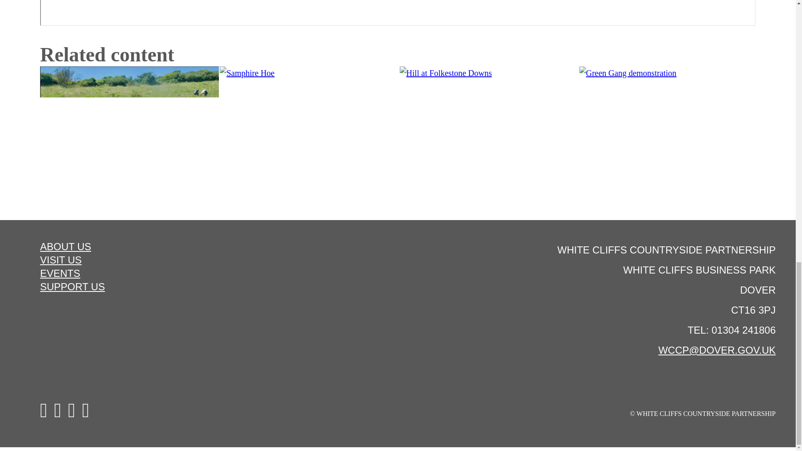  I want to click on Samphire Hoe, so click(309, 133).